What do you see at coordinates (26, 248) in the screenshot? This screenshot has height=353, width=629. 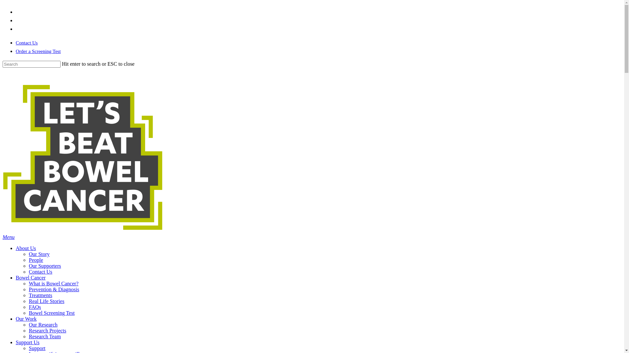 I see `About Us` at bounding box center [26, 248].